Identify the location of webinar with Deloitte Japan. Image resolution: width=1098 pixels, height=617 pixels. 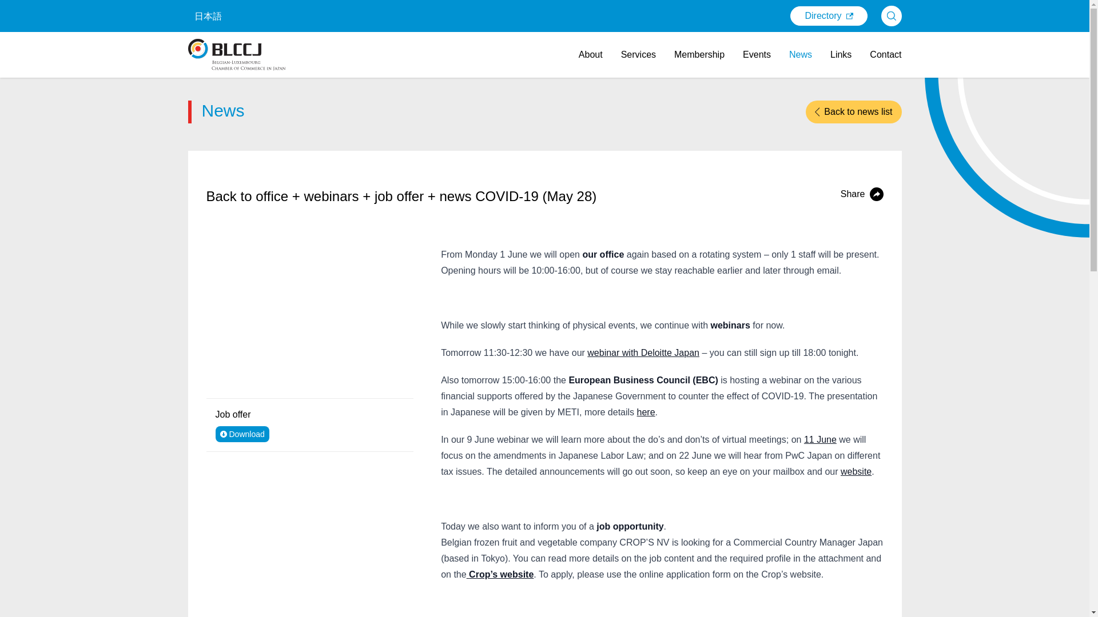
(643, 353).